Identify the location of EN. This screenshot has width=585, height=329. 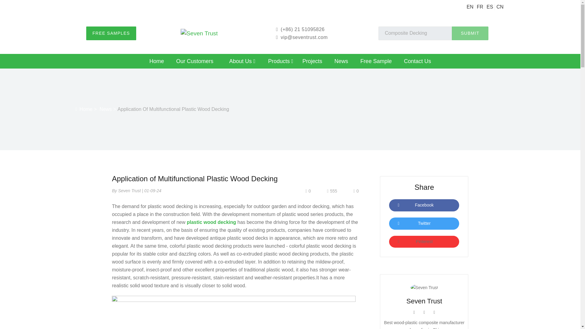
(470, 7).